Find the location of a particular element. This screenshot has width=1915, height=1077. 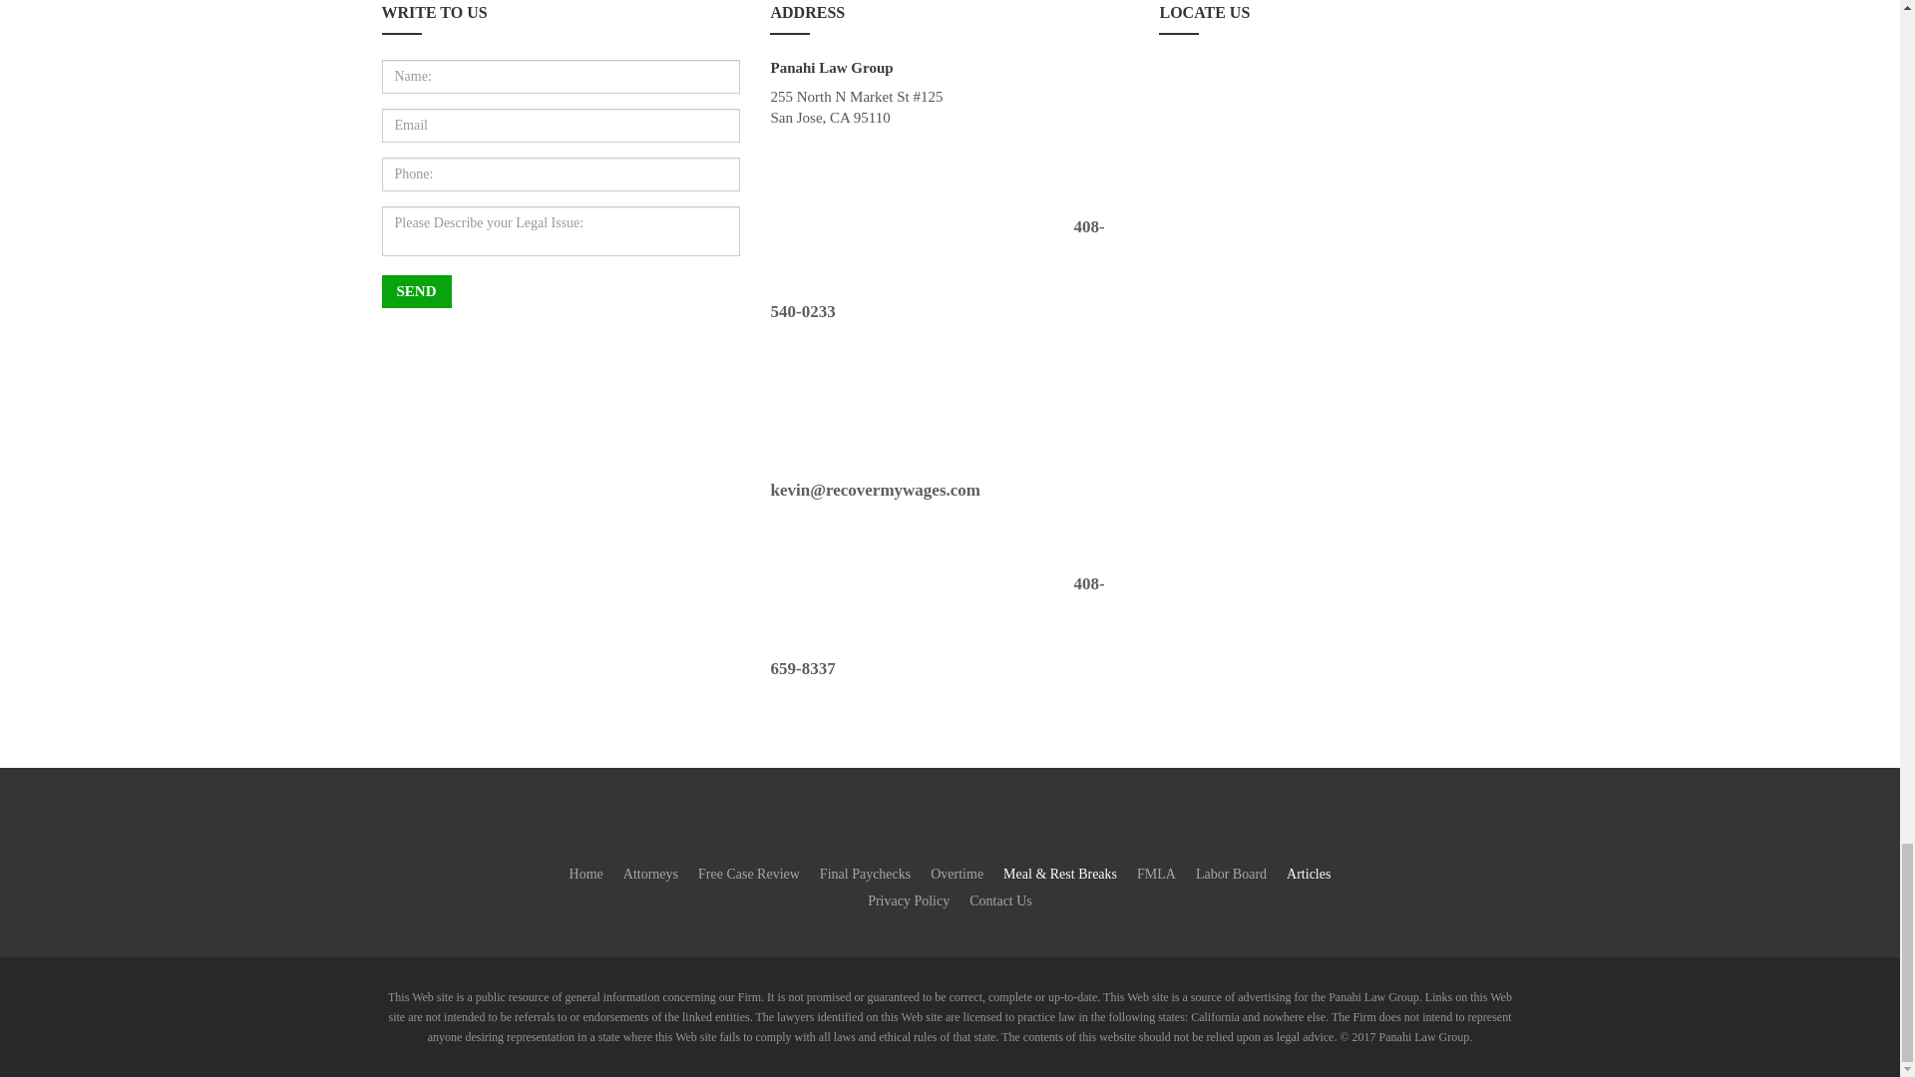

Free Case Review is located at coordinates (748, 874).